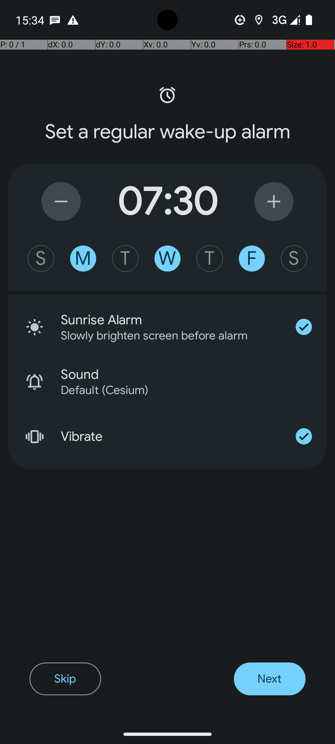 This screenshot has width=335, height=744. What do you see at coordinates (83, 259) in the screenshot?
I see `M` at bounding box center [83, 259].